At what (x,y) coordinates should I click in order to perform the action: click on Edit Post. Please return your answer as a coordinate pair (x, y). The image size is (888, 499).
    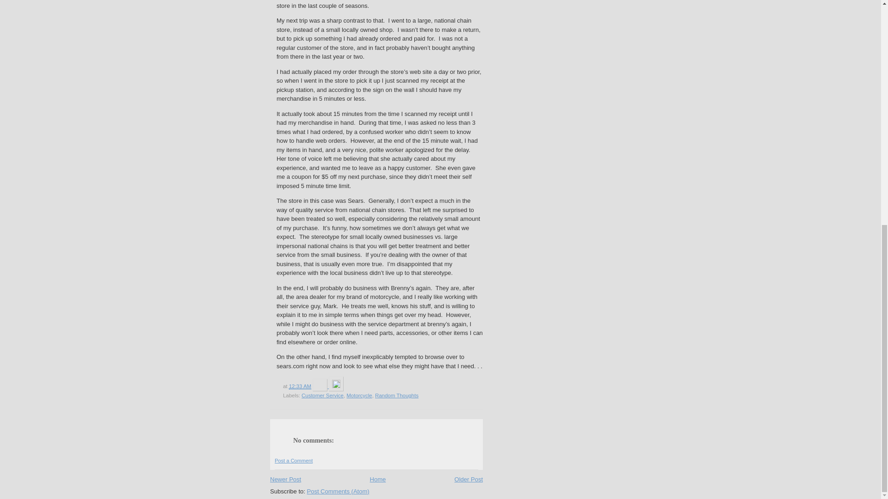
    Looking at the image, I should click on (336, 386).